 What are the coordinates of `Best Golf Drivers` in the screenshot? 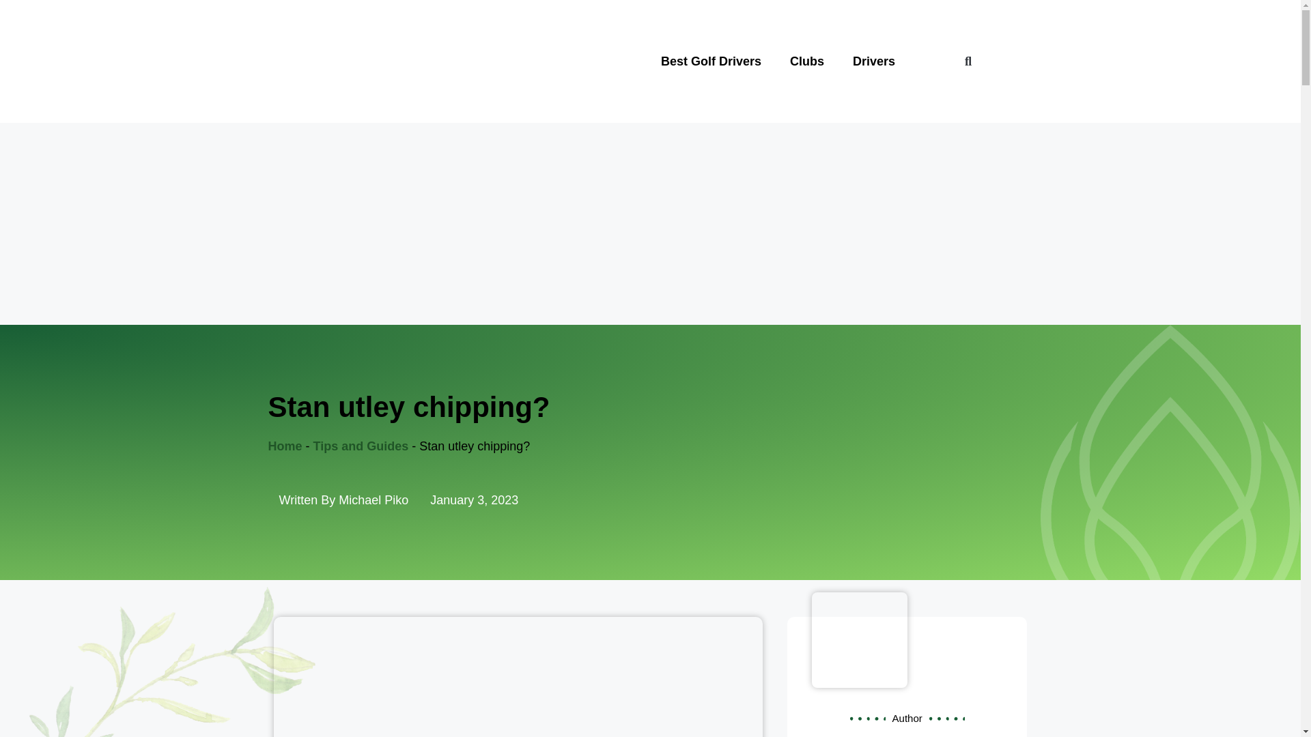 It's located at (711, 61).